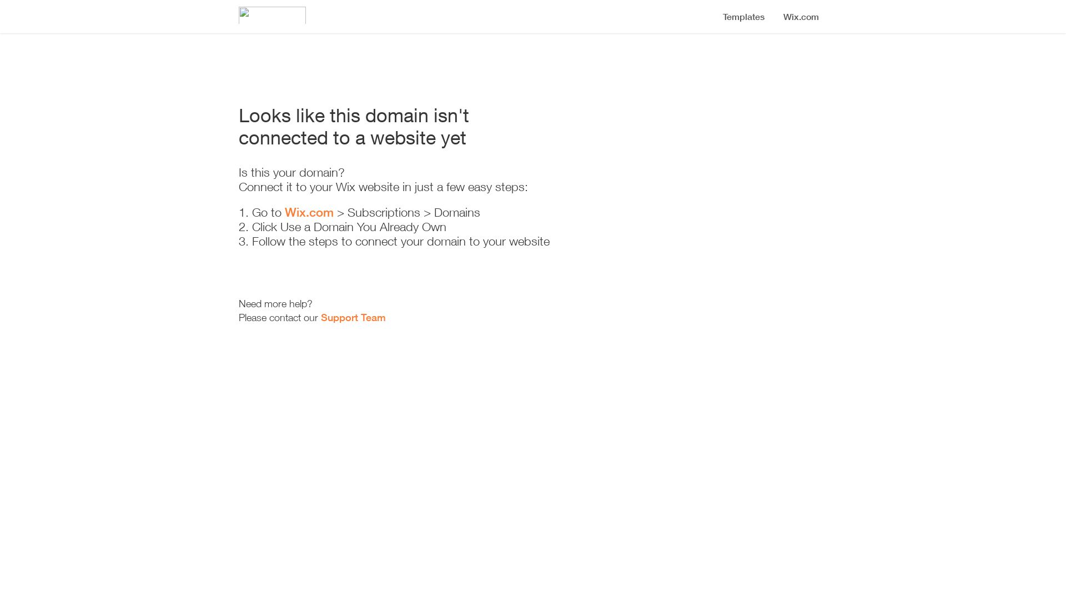 The image size is (1066, 600). Describe the element at coordinates (353, 317) in the screenshot. I see `Support Team` at that location.